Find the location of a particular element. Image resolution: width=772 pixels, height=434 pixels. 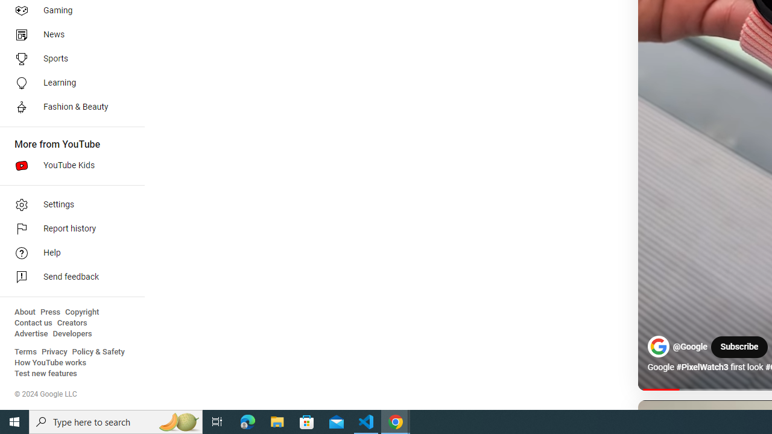

Sports is located at coordinates (69, 59).